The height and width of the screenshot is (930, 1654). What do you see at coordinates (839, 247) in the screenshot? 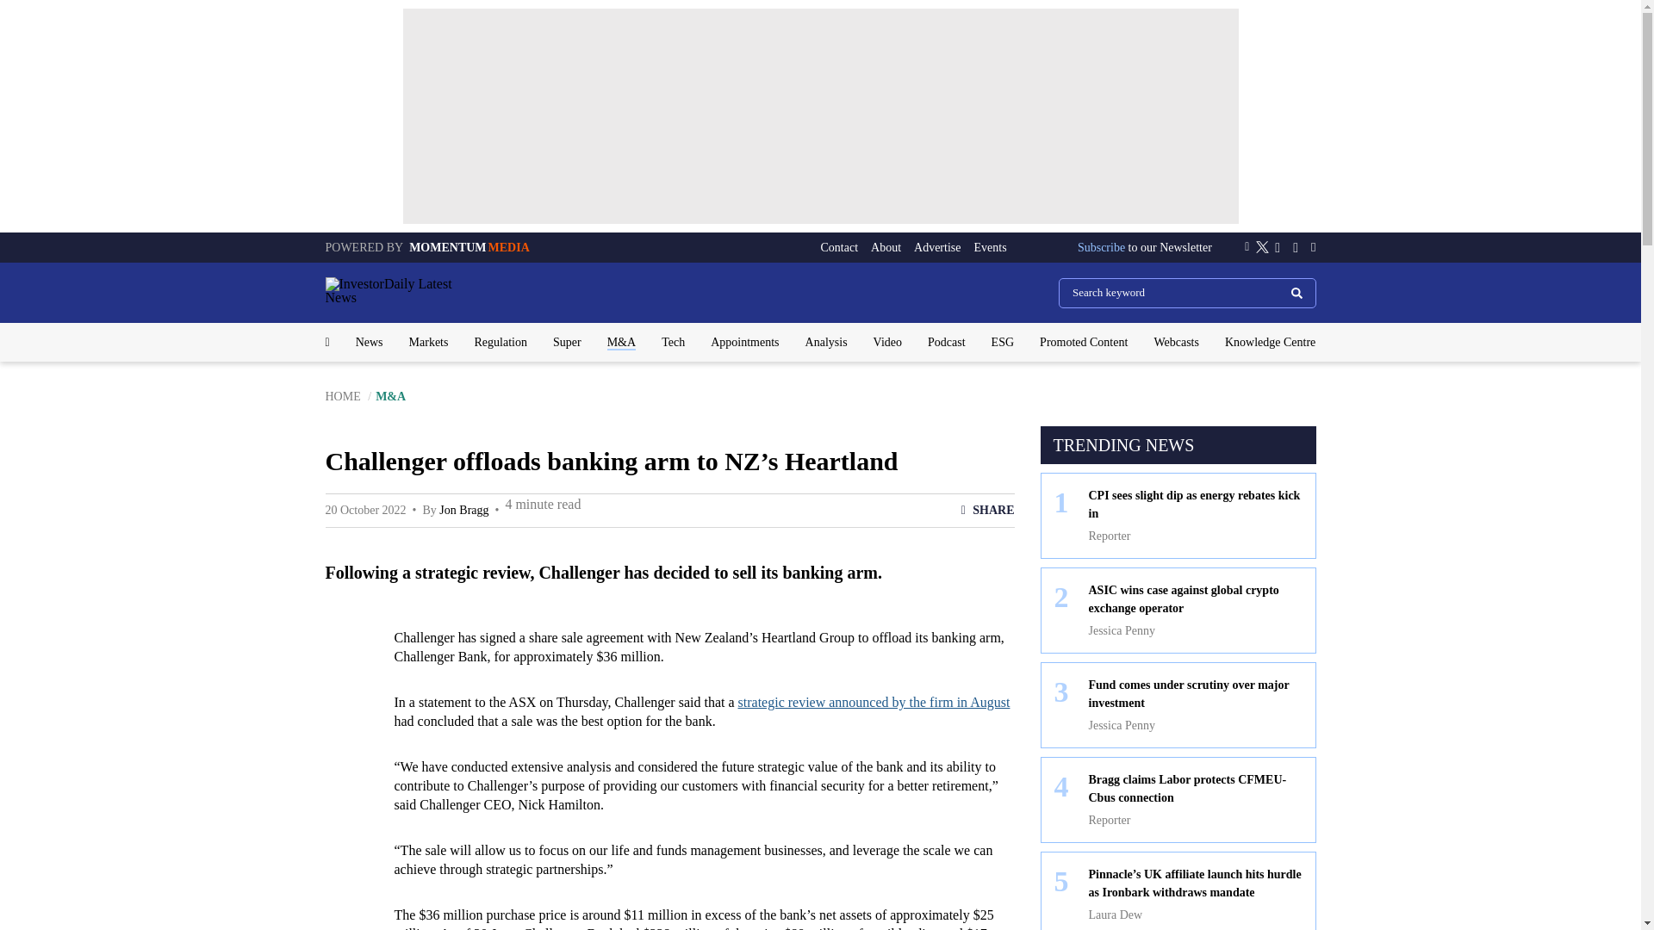
I see `Contact` at bounding box center [839, 247].